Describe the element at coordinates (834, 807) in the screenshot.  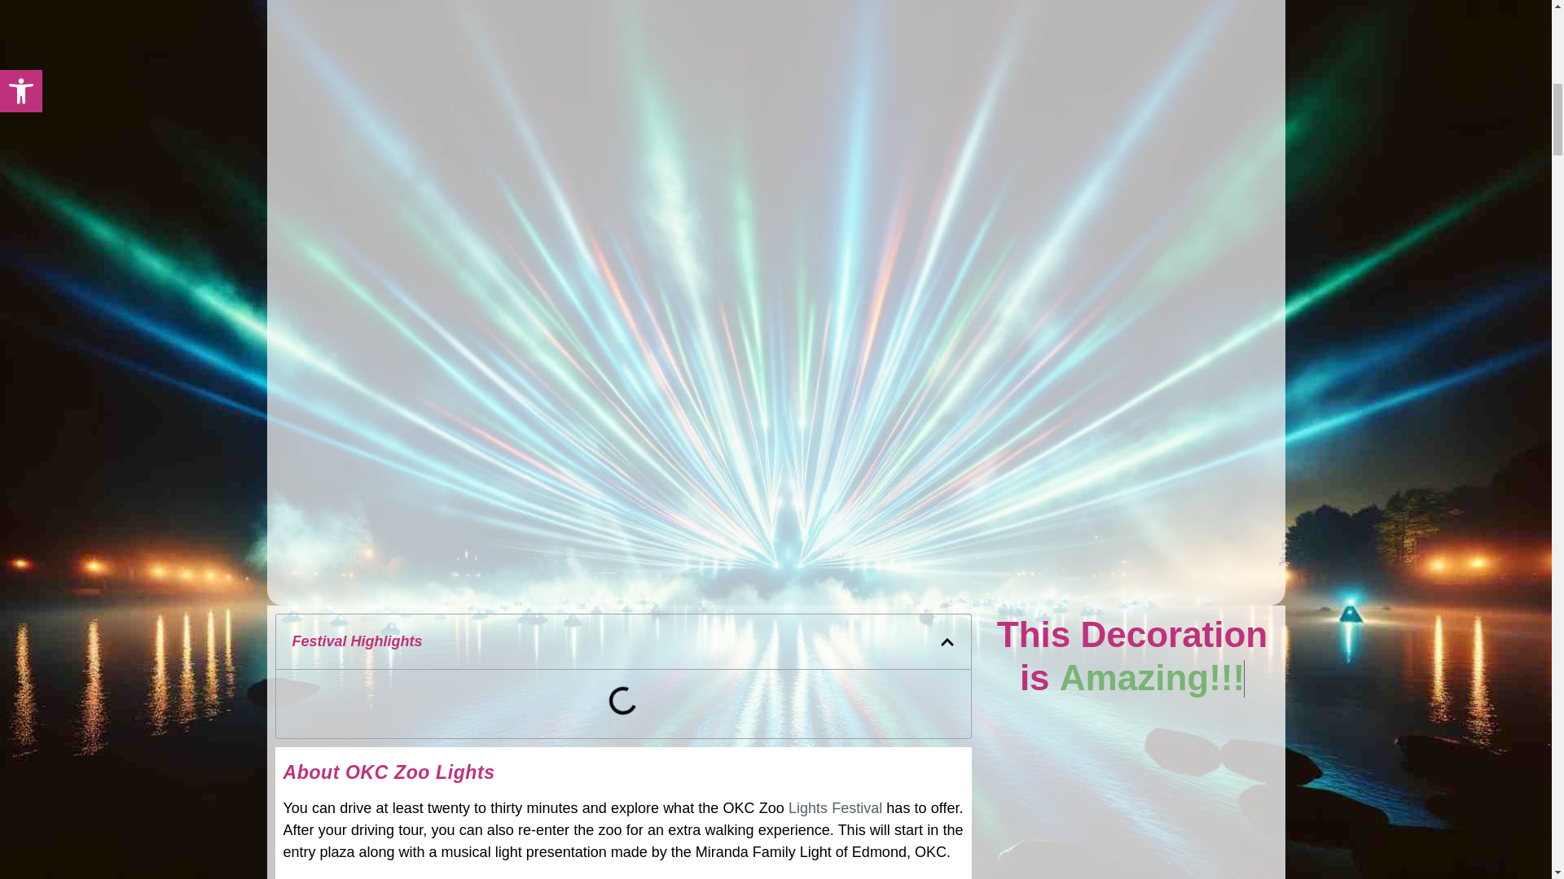
I see `Lights Festival` at that location.